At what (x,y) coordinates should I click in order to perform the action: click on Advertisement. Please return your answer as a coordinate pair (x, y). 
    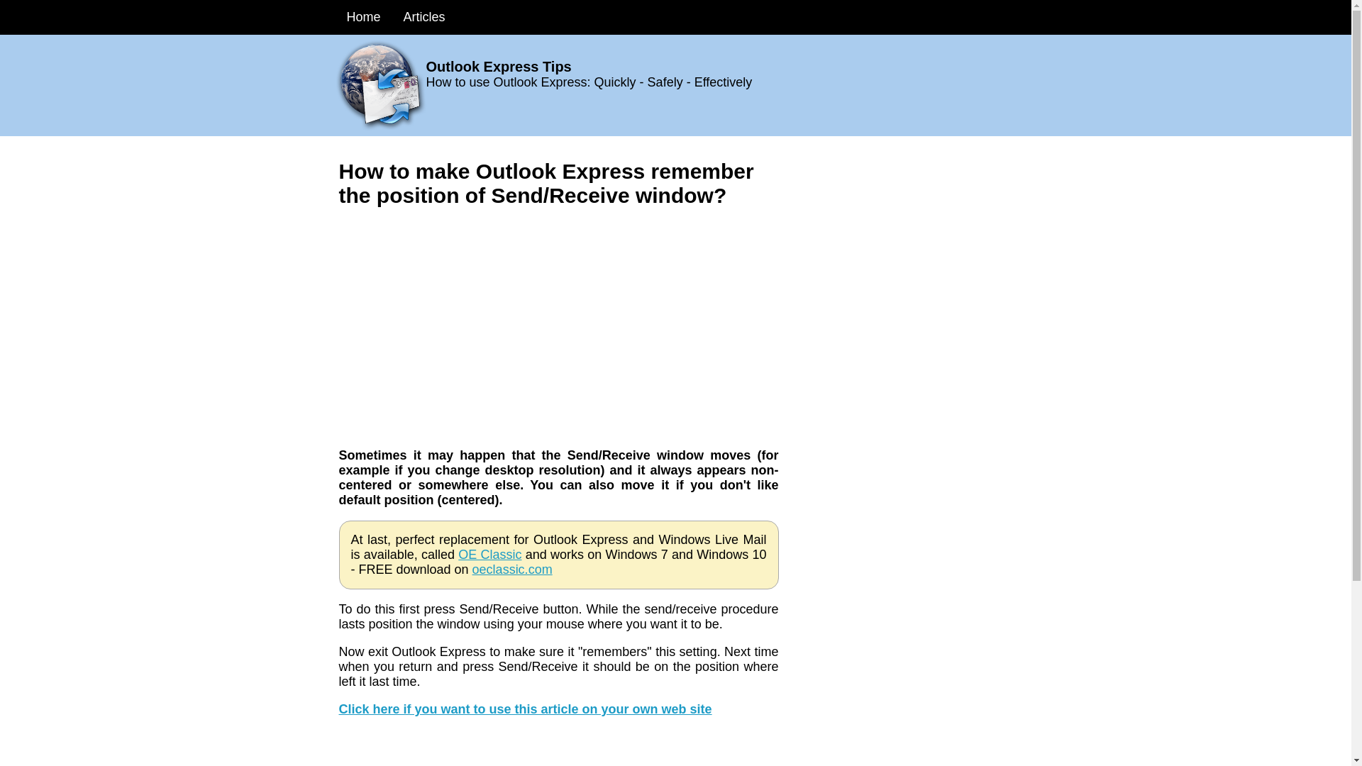
    Looking at the image, I should click on (559, 748).